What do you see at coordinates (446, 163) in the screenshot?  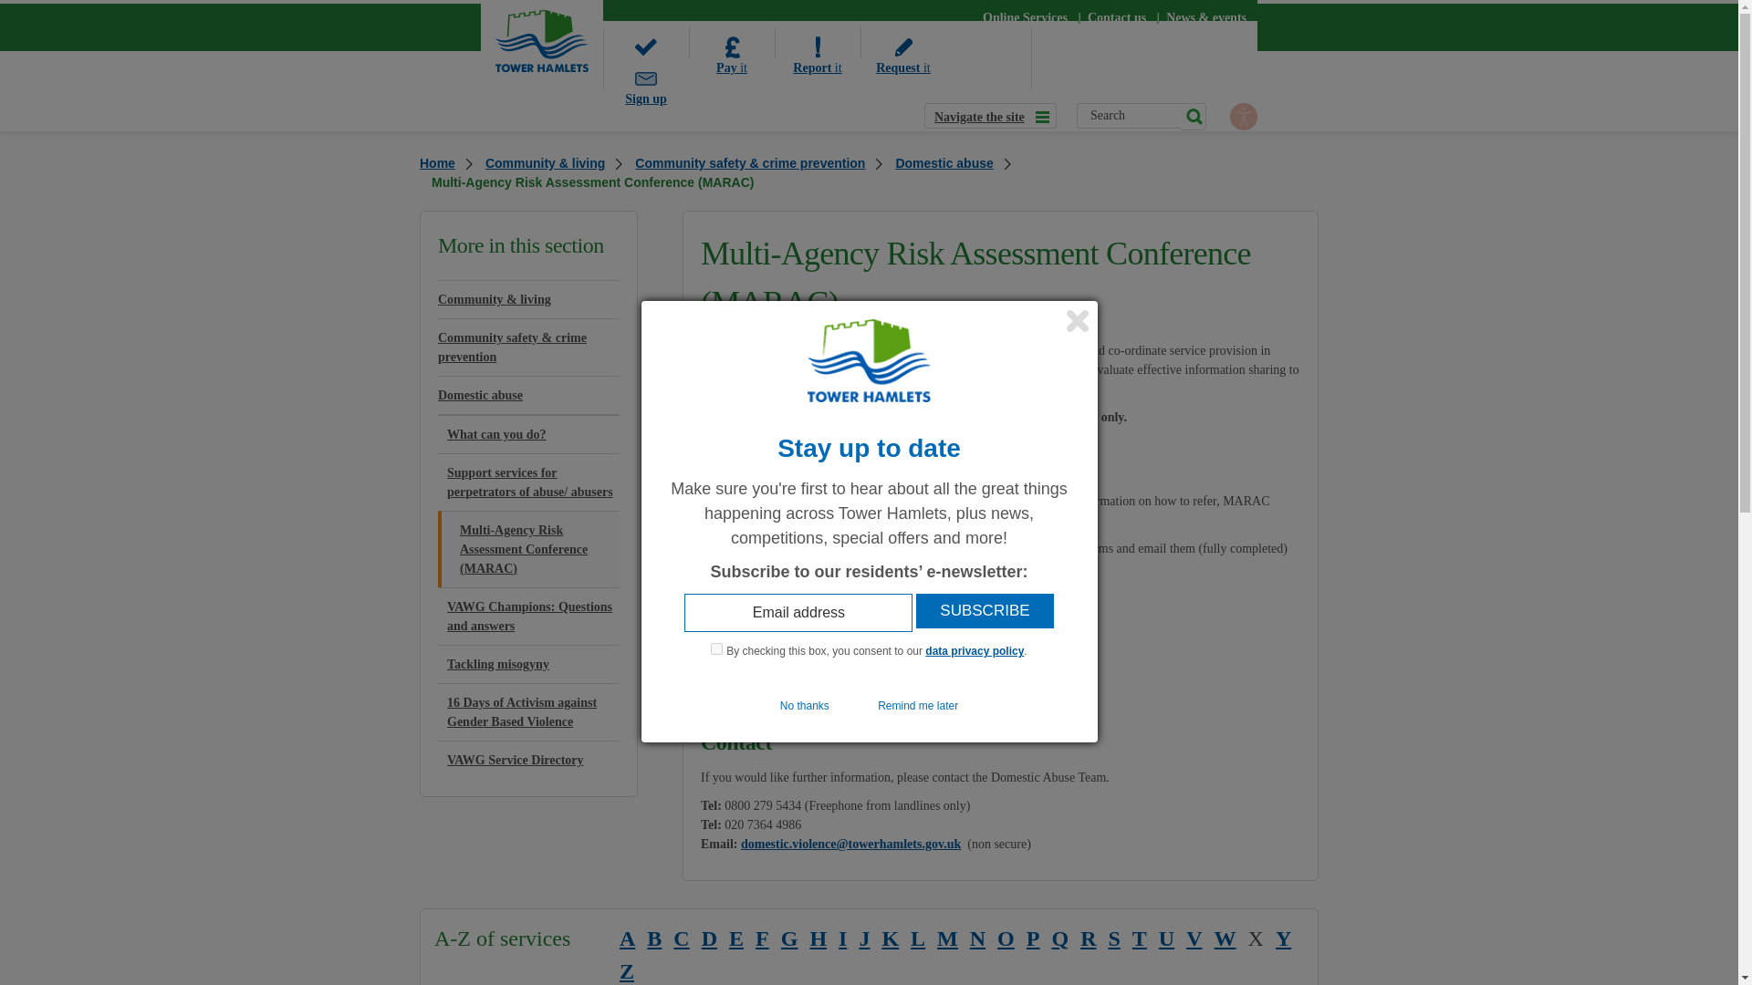 I see `Home` at bounding box center [446, 163].